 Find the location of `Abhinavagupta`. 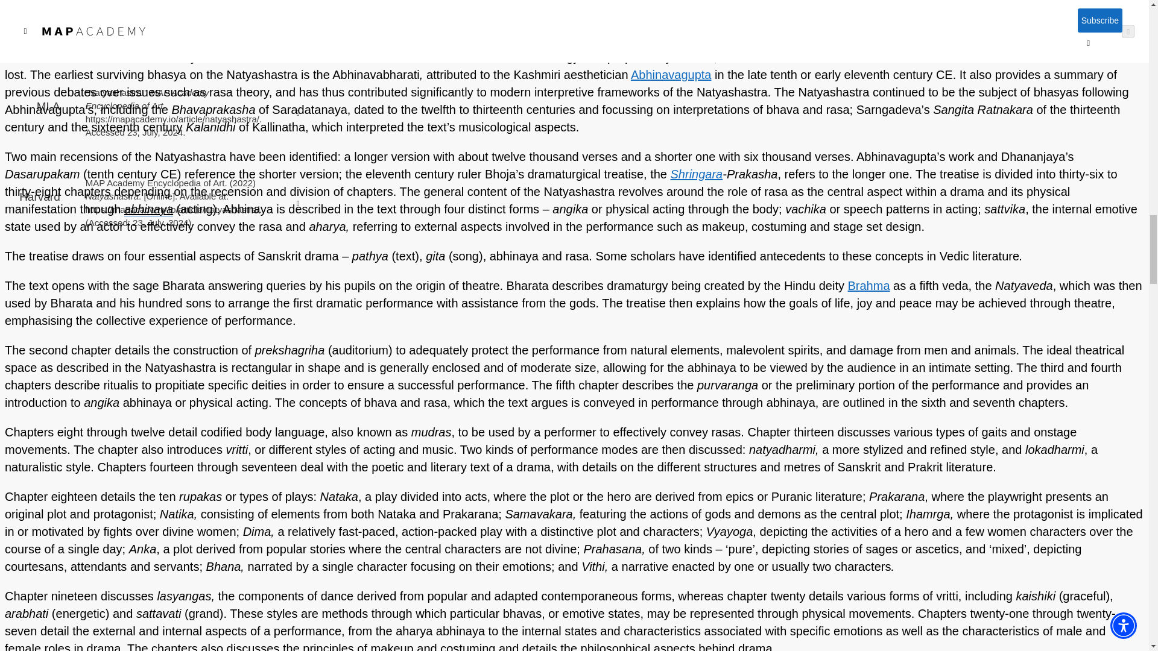

Abhinavagupta is located at coordinates (671, 75).